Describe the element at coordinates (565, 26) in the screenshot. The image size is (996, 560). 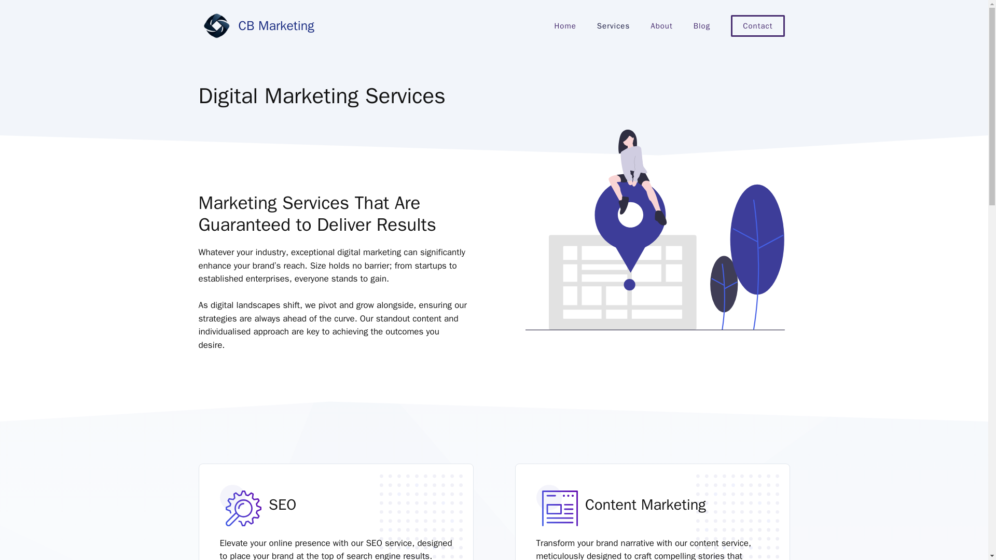
I see `Home` at that location.